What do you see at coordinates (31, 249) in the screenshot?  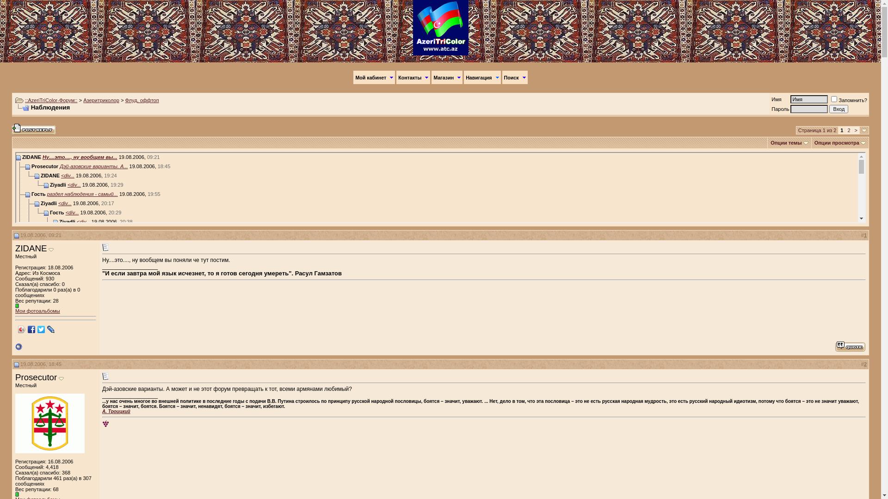 I see `ZIDANE` at bounding box center [31, 249].